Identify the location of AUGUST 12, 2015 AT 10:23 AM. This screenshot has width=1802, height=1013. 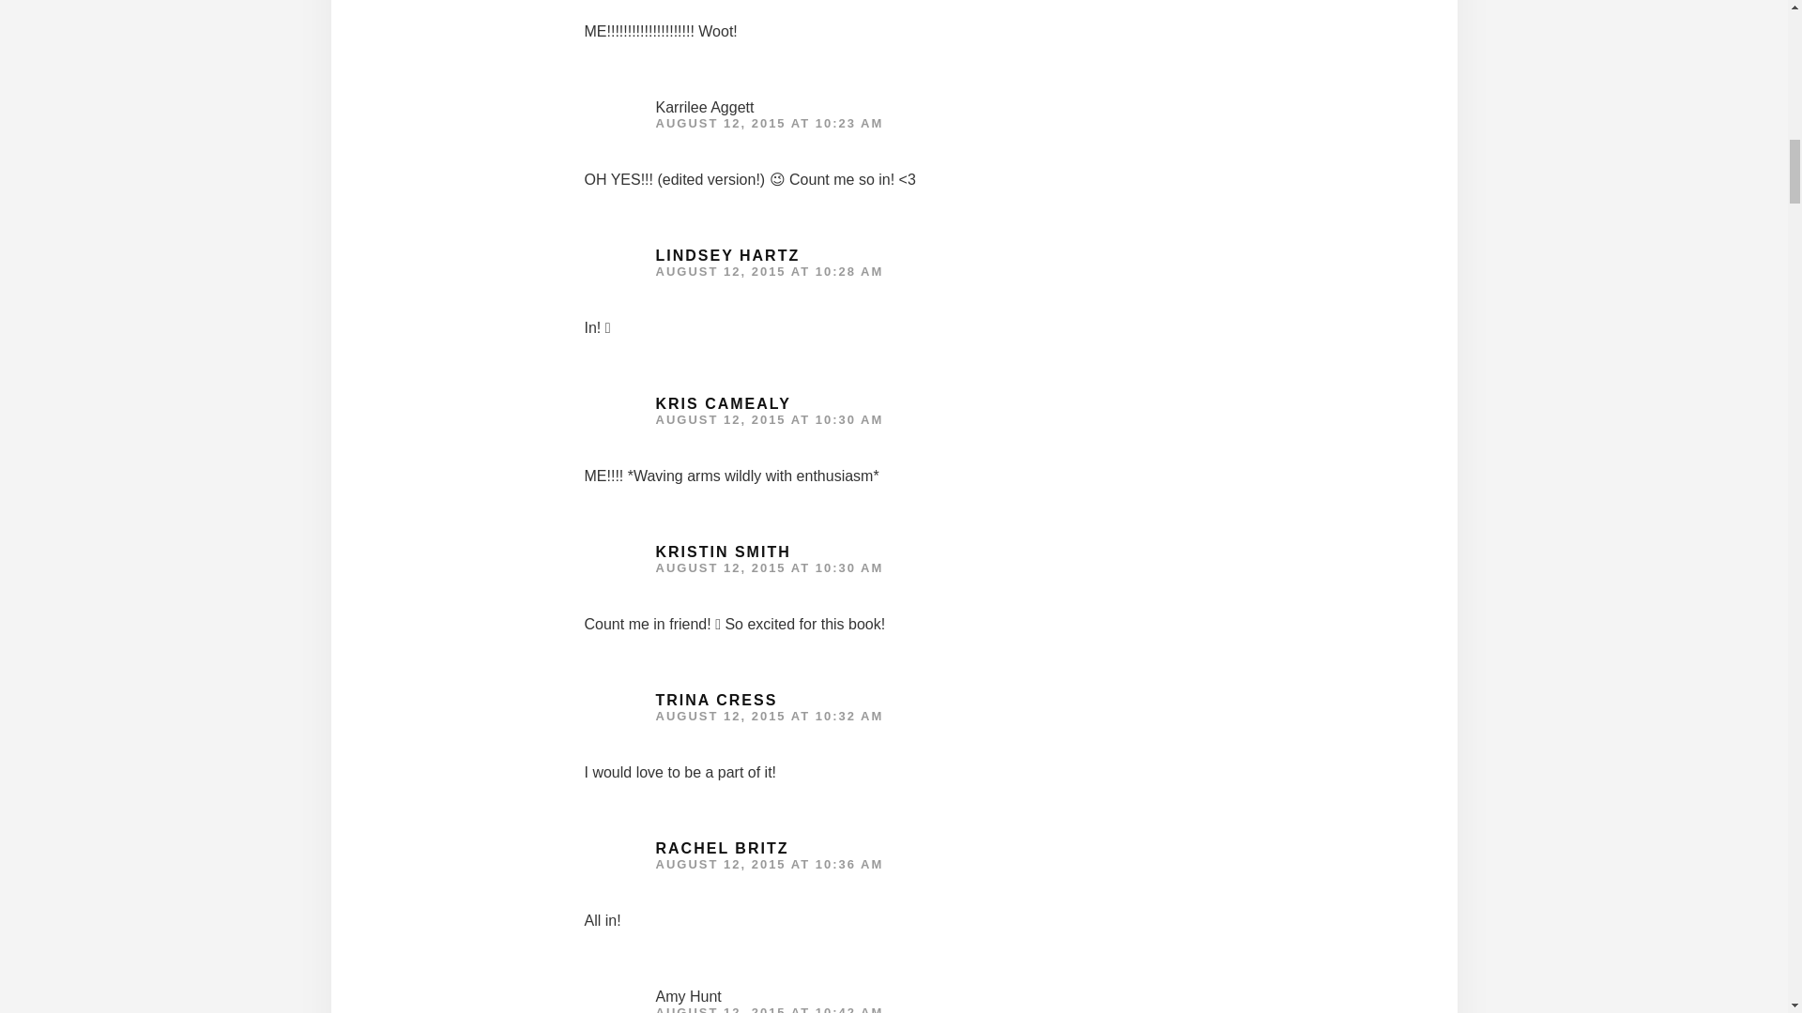
(769, 124).